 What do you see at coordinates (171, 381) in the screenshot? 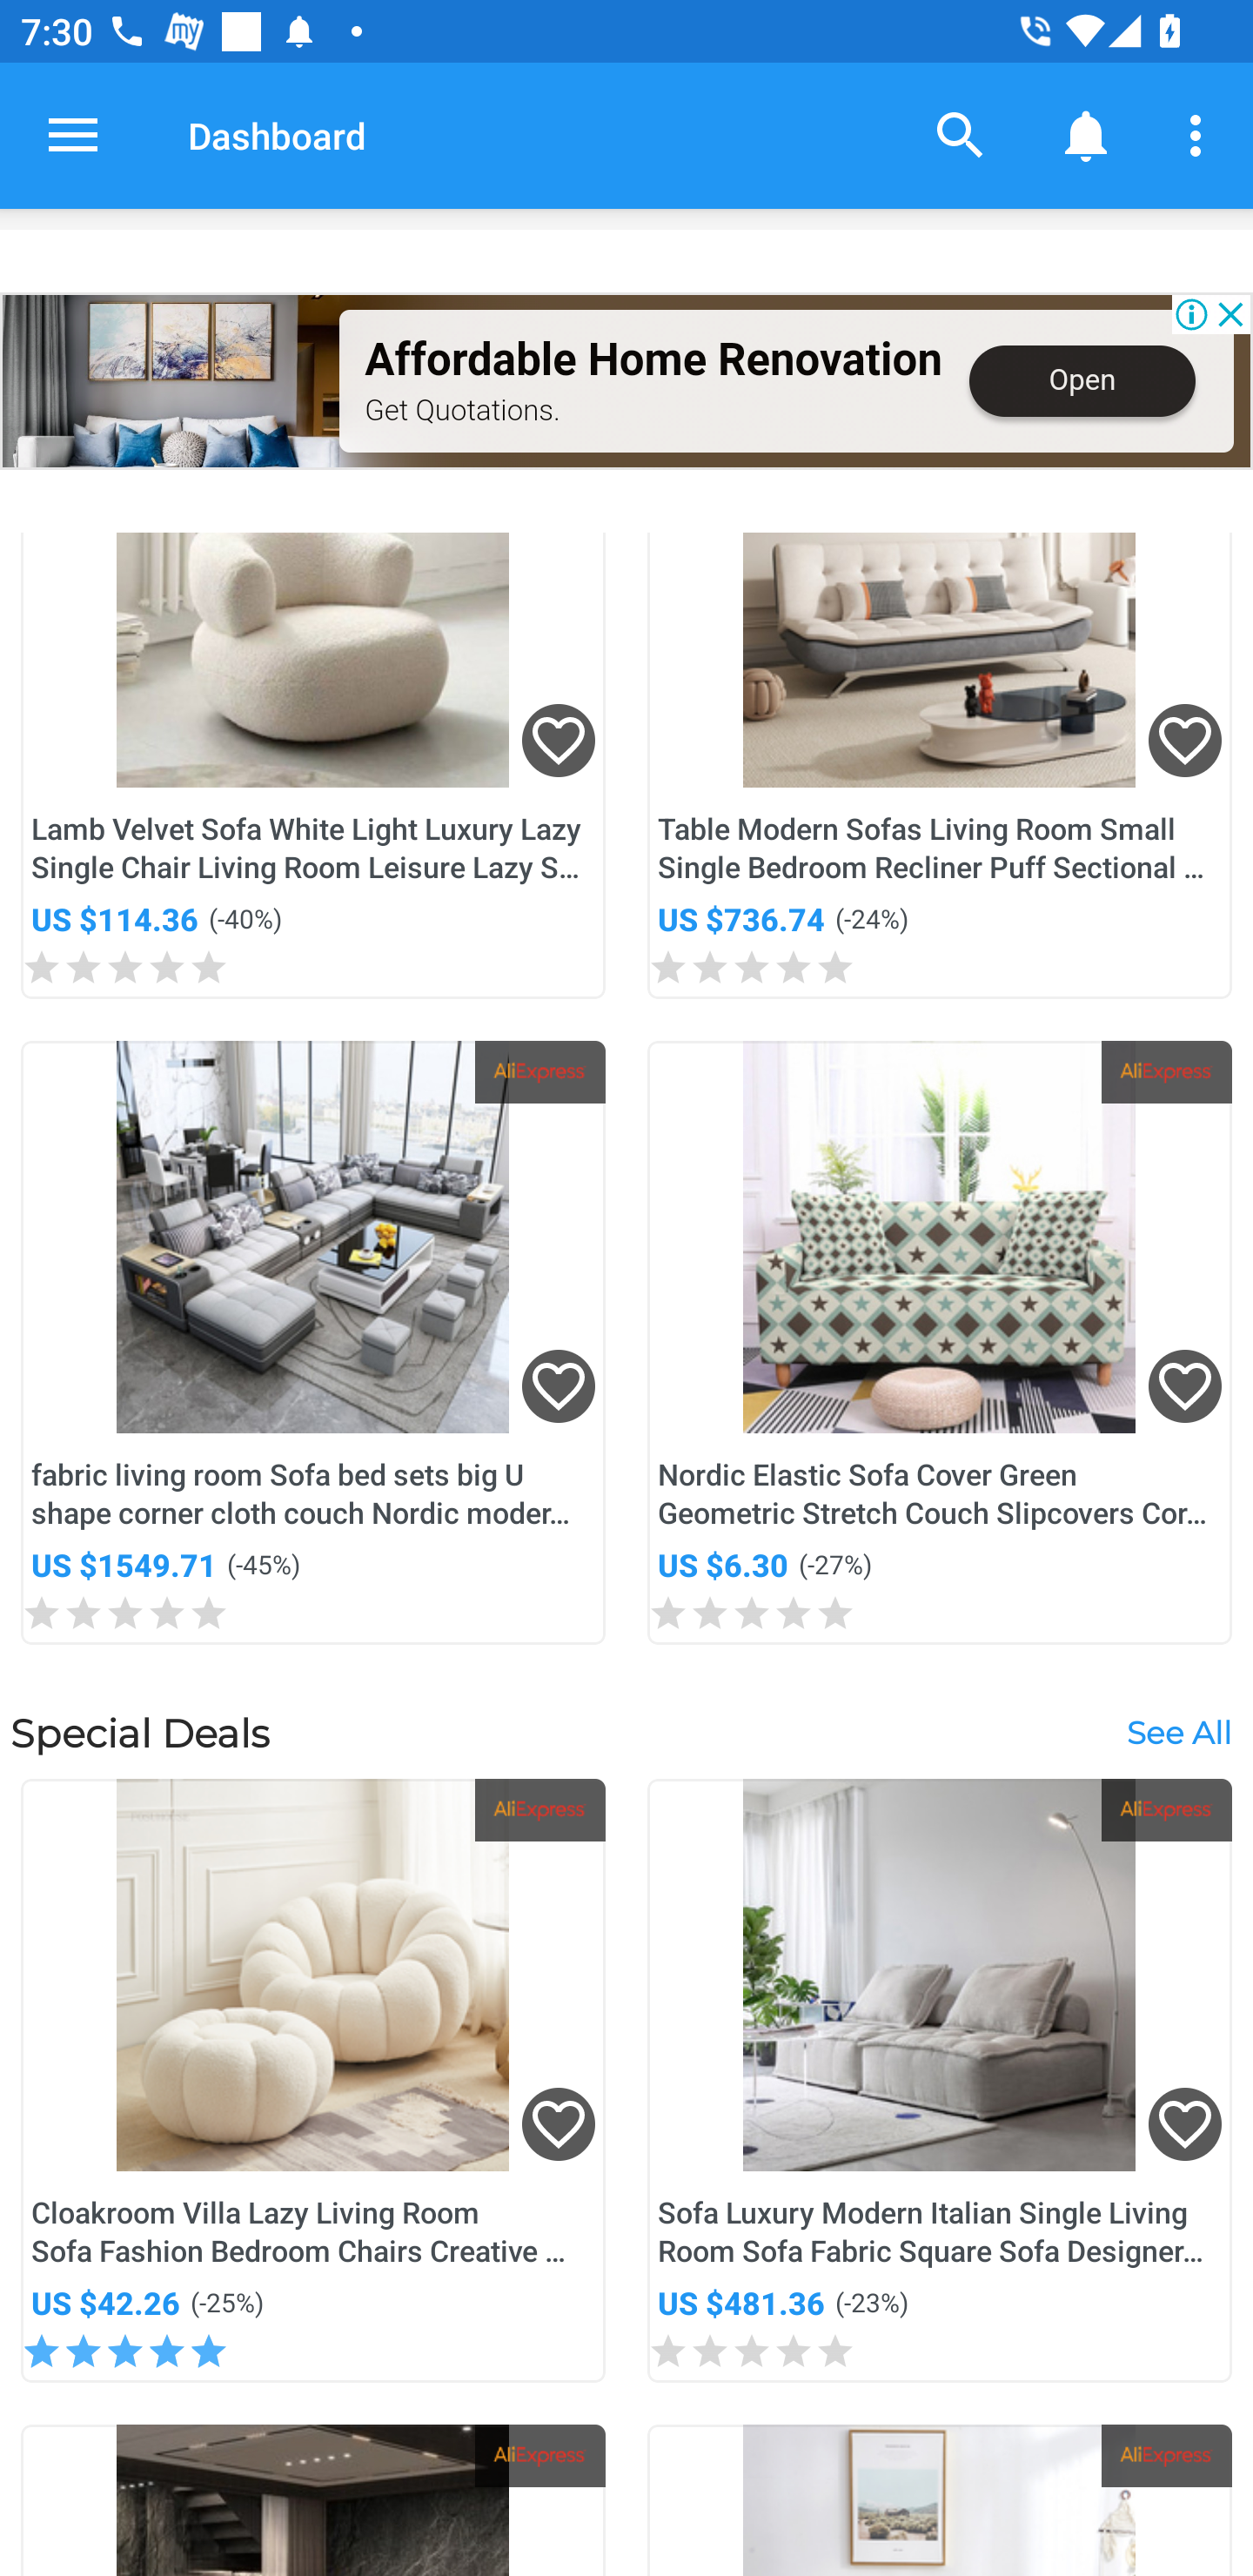
I see `free-quote` at bounding box center [171, 381].